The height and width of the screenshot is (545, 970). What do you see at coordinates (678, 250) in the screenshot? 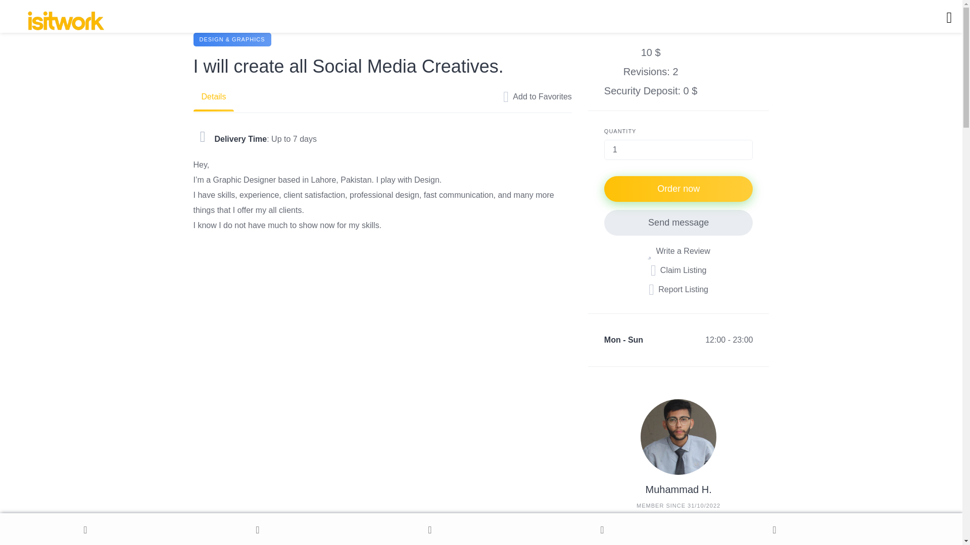
I see `Write a Review` at bounding box center [678, 250].